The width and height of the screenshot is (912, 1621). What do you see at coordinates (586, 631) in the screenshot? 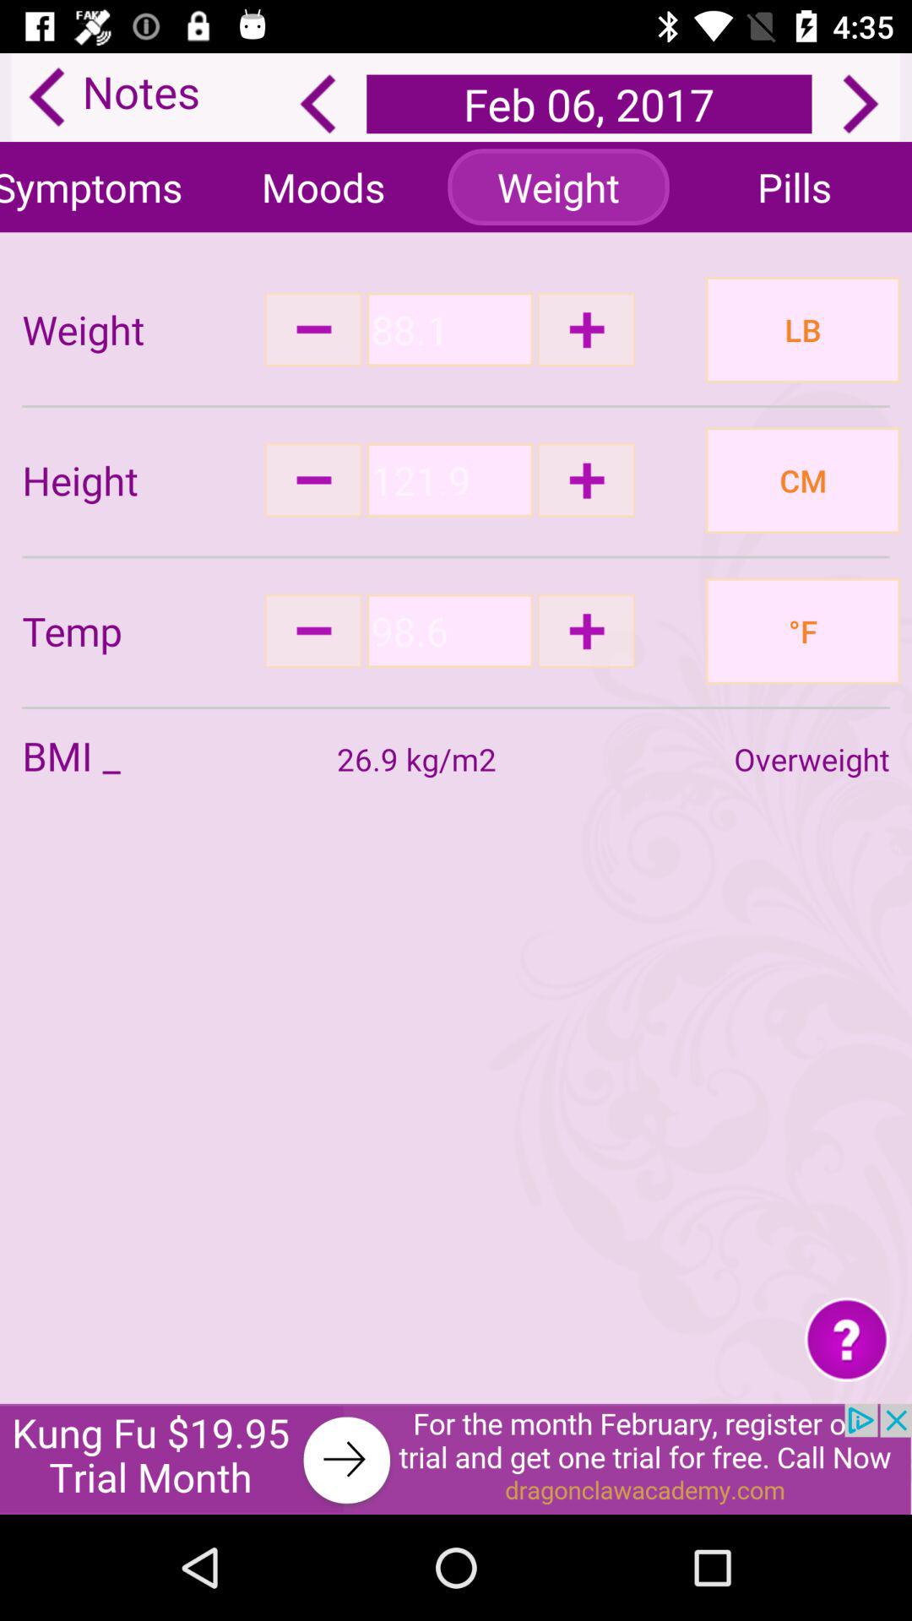
I see `increase input` at bounding box center [586, 631].